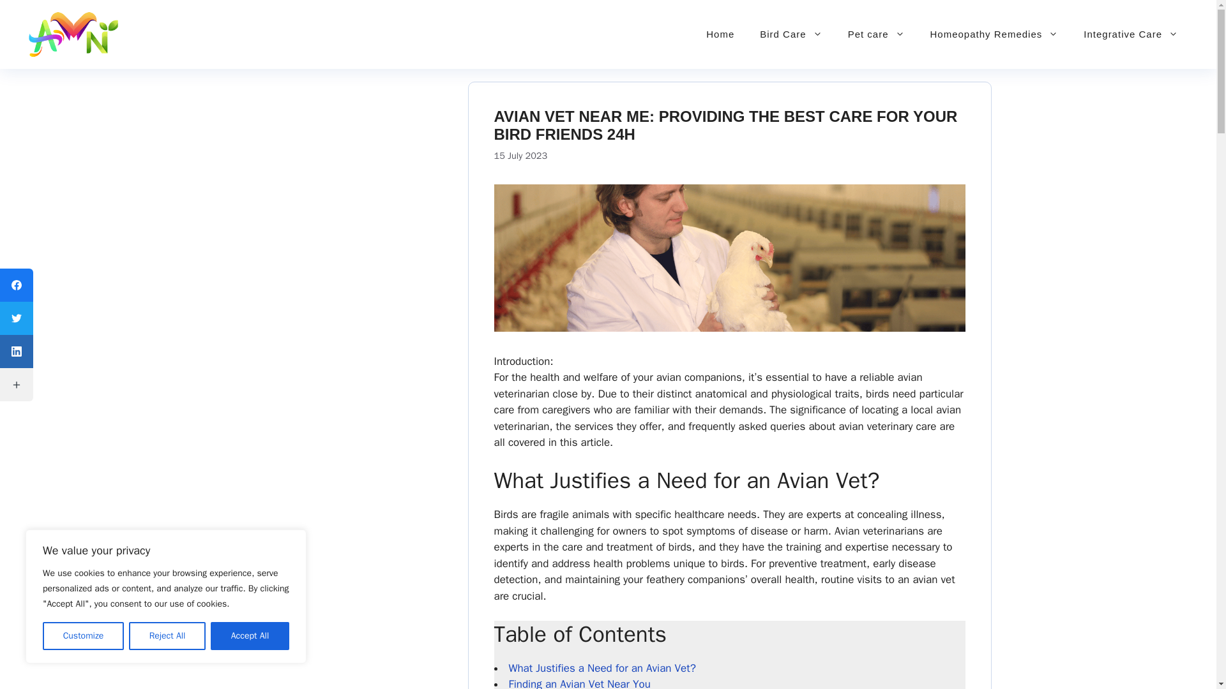 Image resolution: width=1226 pixels, height=689 pixels. What do you see at coordinates (720, 34) in the screenshot?
I see `Home` at bounding box center [720, 34].